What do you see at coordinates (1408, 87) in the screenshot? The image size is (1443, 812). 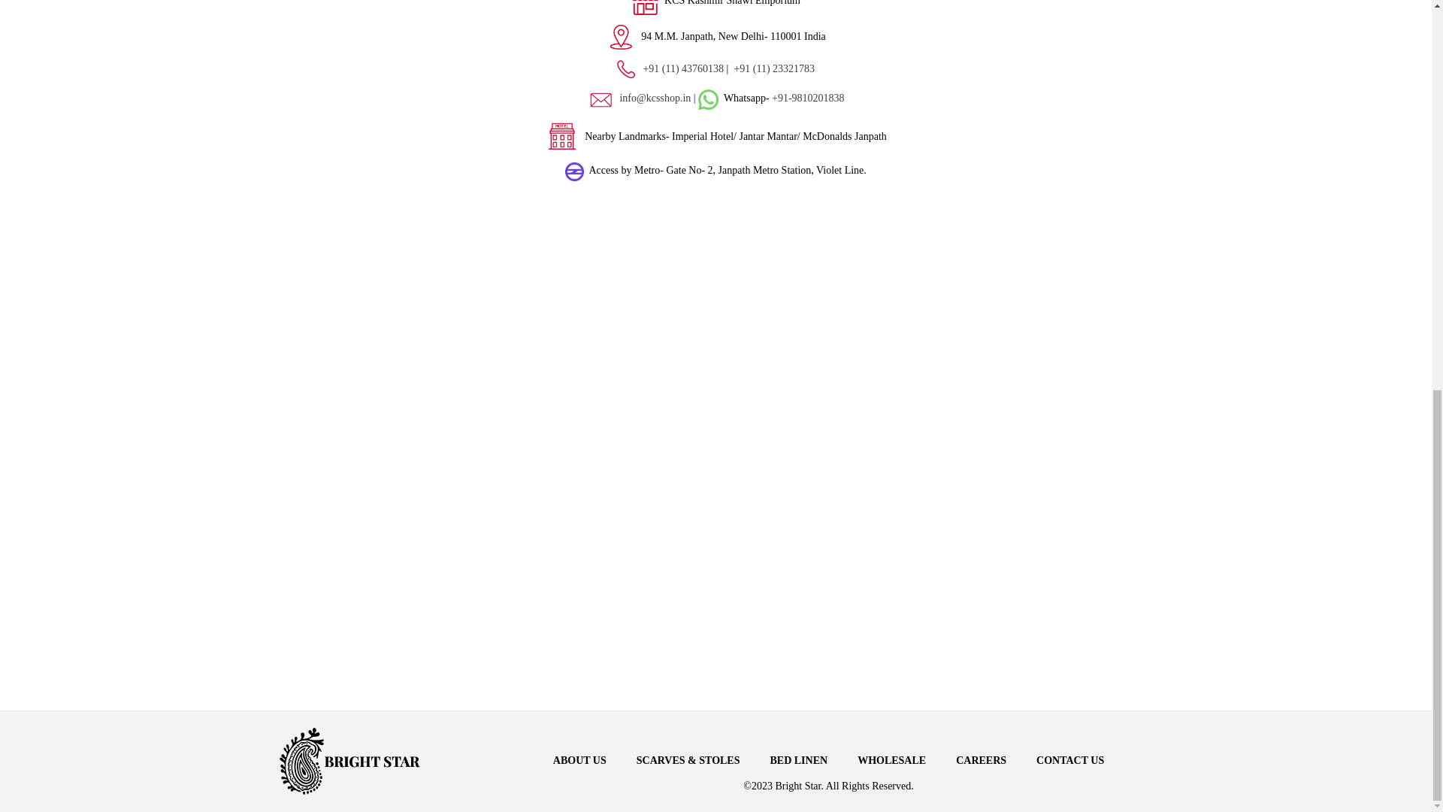 I see `Scroll To Top` at bounding box center [1408, 87].